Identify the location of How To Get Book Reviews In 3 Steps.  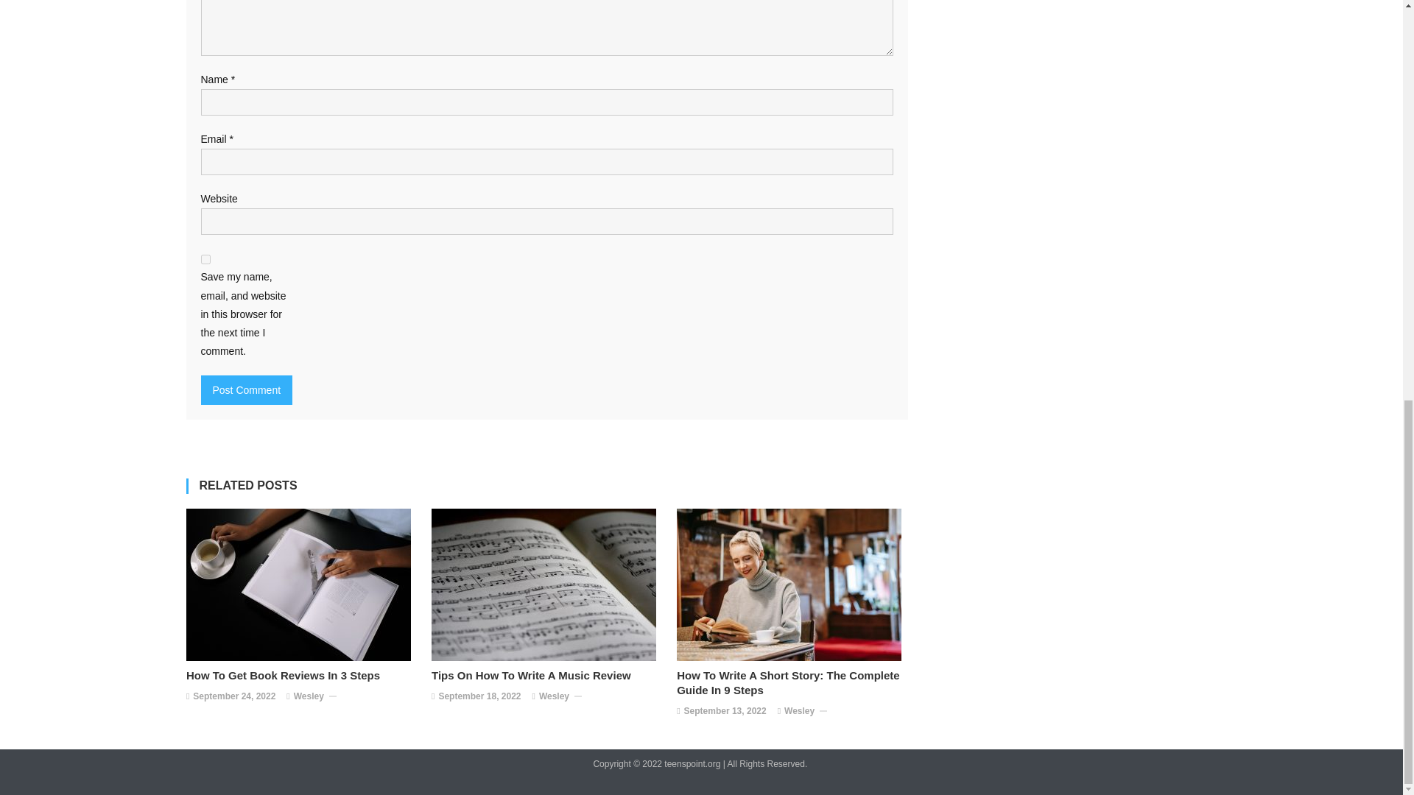
(302, 676).